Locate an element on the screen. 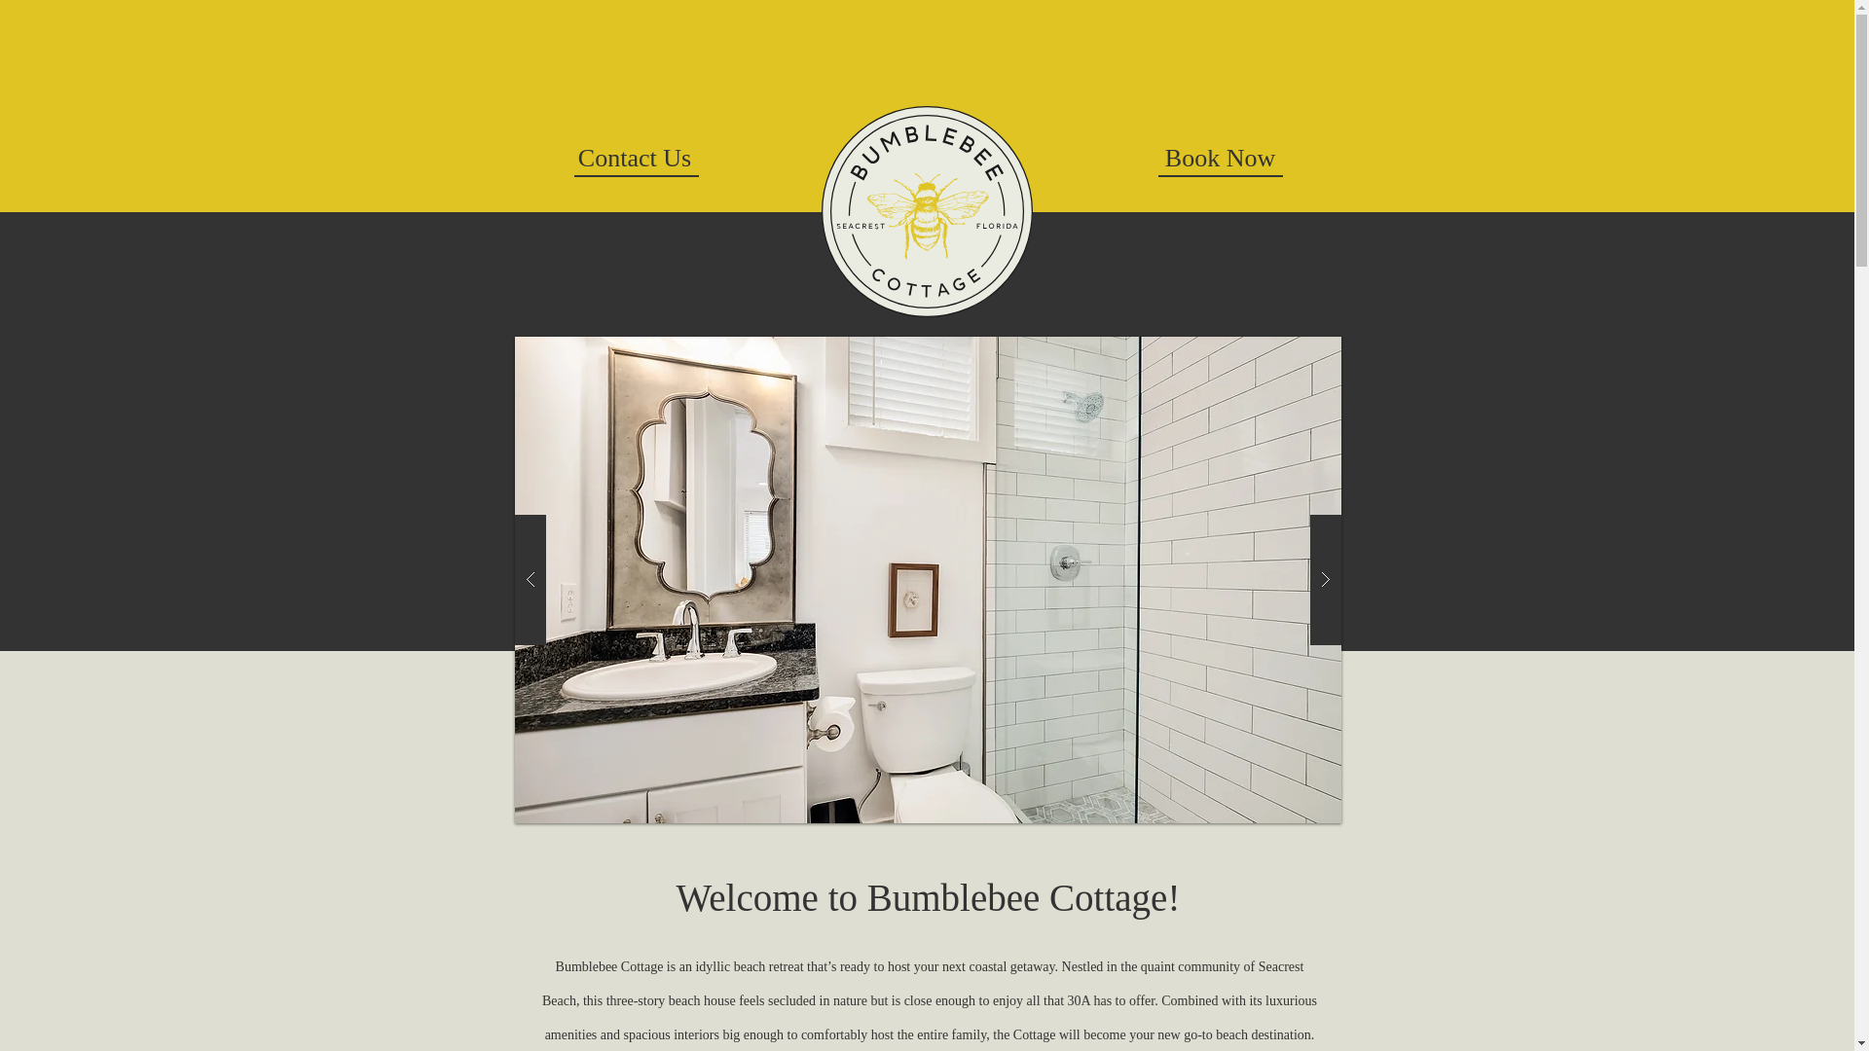 The height and width of the screenshot is (1051, 1869). Contact Us is located at coordinates (653, 178).